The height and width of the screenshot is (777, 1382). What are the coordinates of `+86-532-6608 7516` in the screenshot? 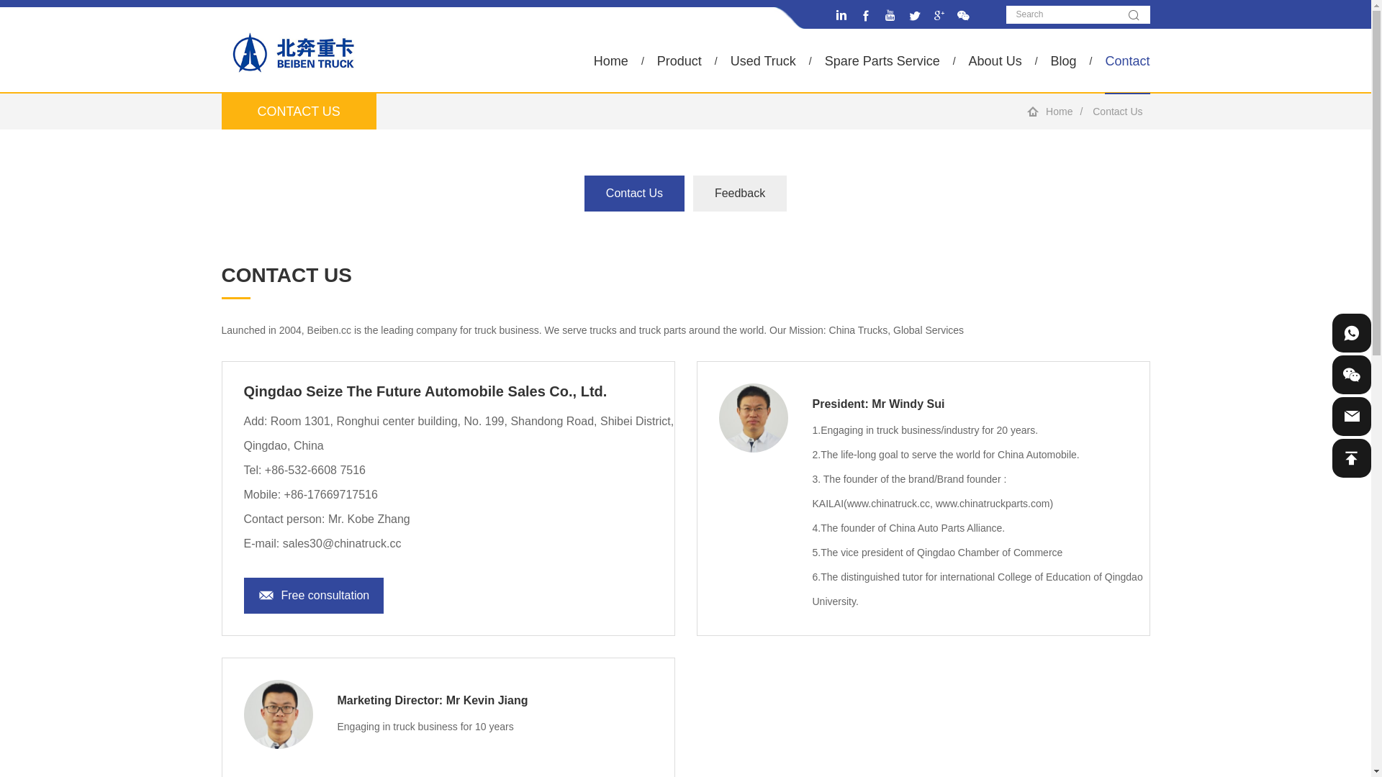 It's located at (315, 471).